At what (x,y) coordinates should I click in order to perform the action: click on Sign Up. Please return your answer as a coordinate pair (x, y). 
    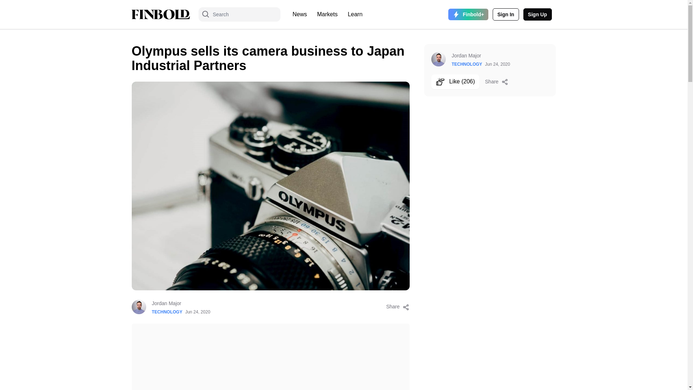
    Looking at the image, I should click on (537, 14).